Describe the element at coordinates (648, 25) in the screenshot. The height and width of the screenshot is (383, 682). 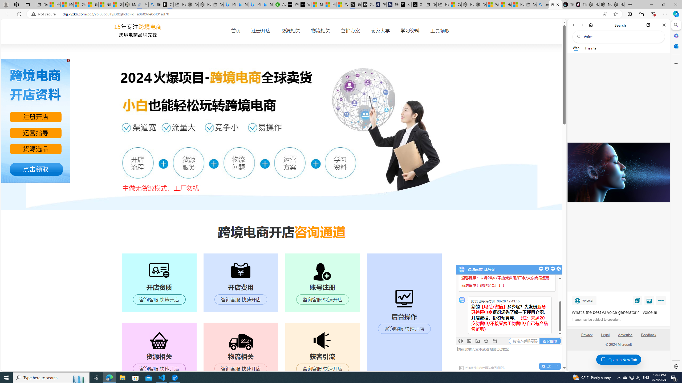
I see `Open link in new tab` at that location.